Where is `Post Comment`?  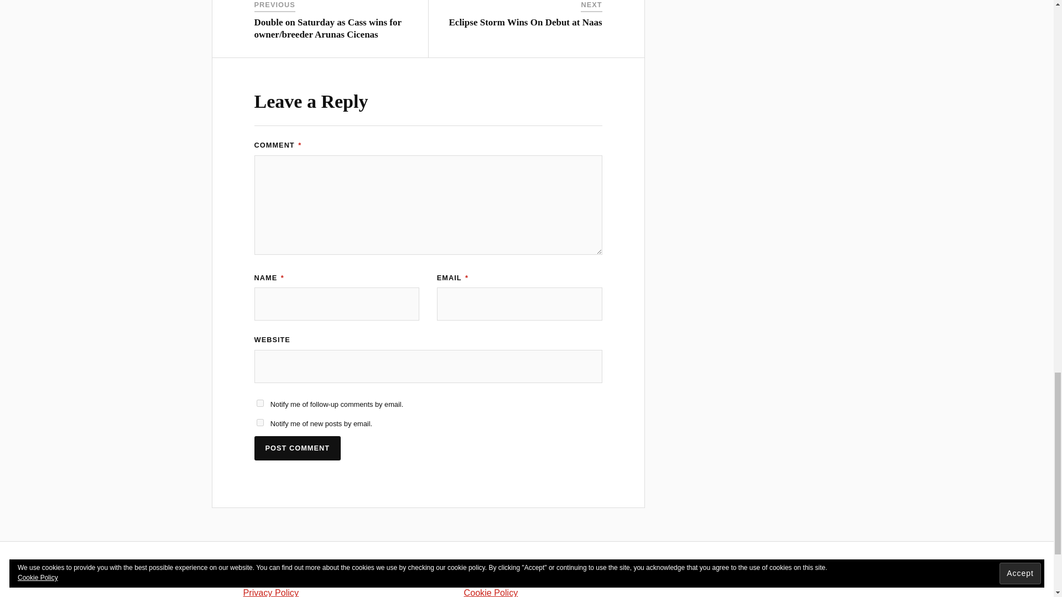
Post Comment is located at coordinates (298, 448).